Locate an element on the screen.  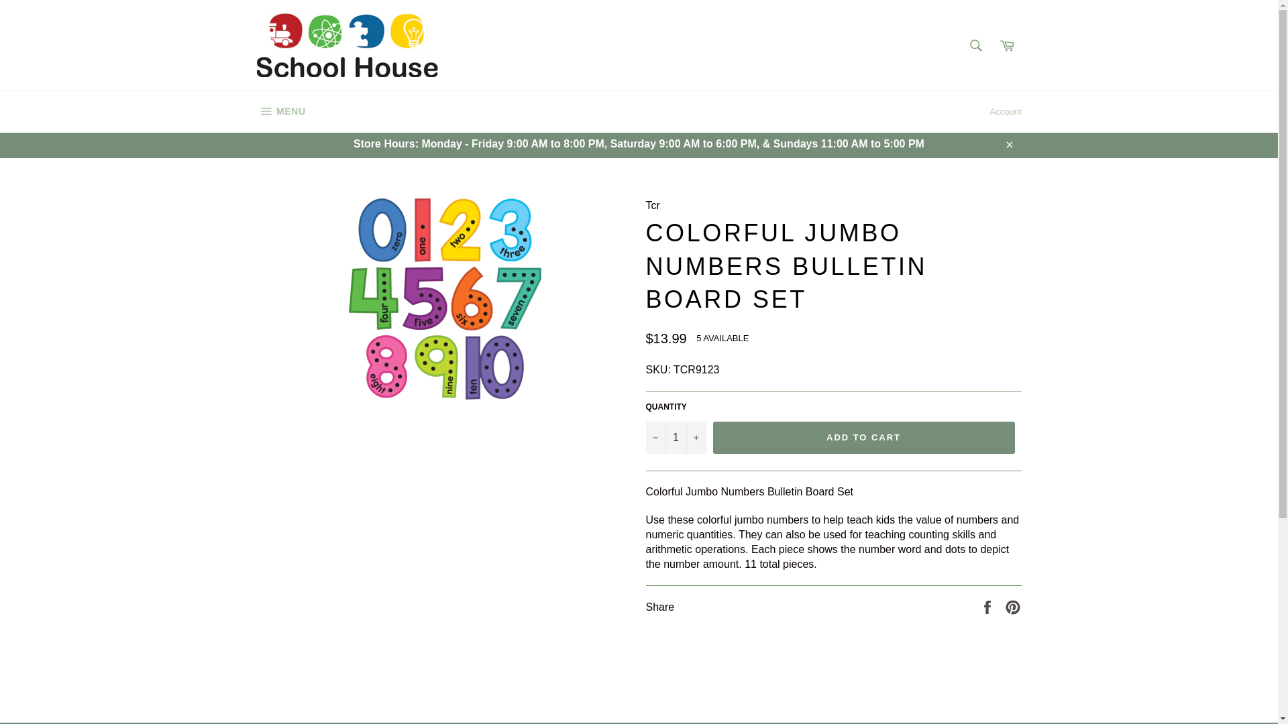
Close is located at coordinates (1008, 144).